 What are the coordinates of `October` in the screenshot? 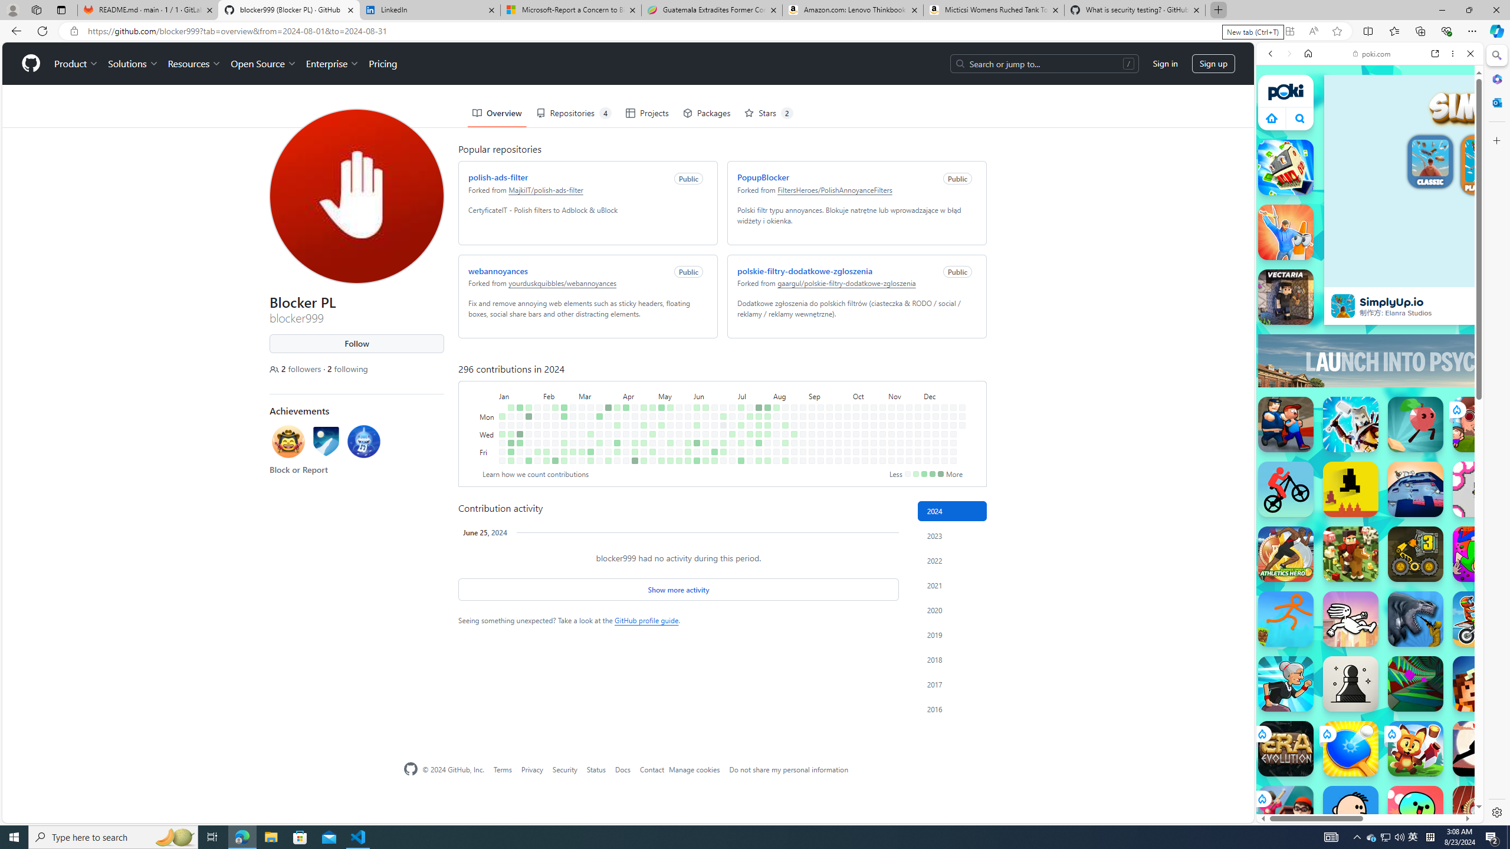 It's located at (869, 395).